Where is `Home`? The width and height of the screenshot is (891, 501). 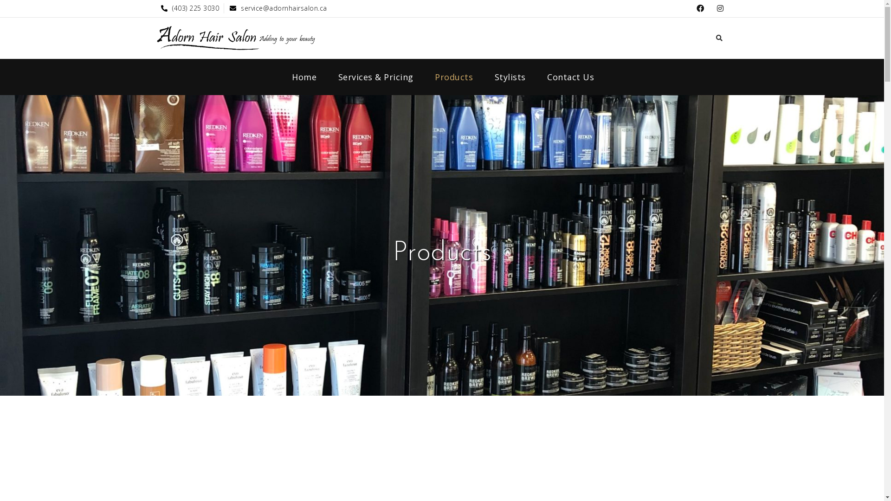
Home is located at coordinates (304, 77).